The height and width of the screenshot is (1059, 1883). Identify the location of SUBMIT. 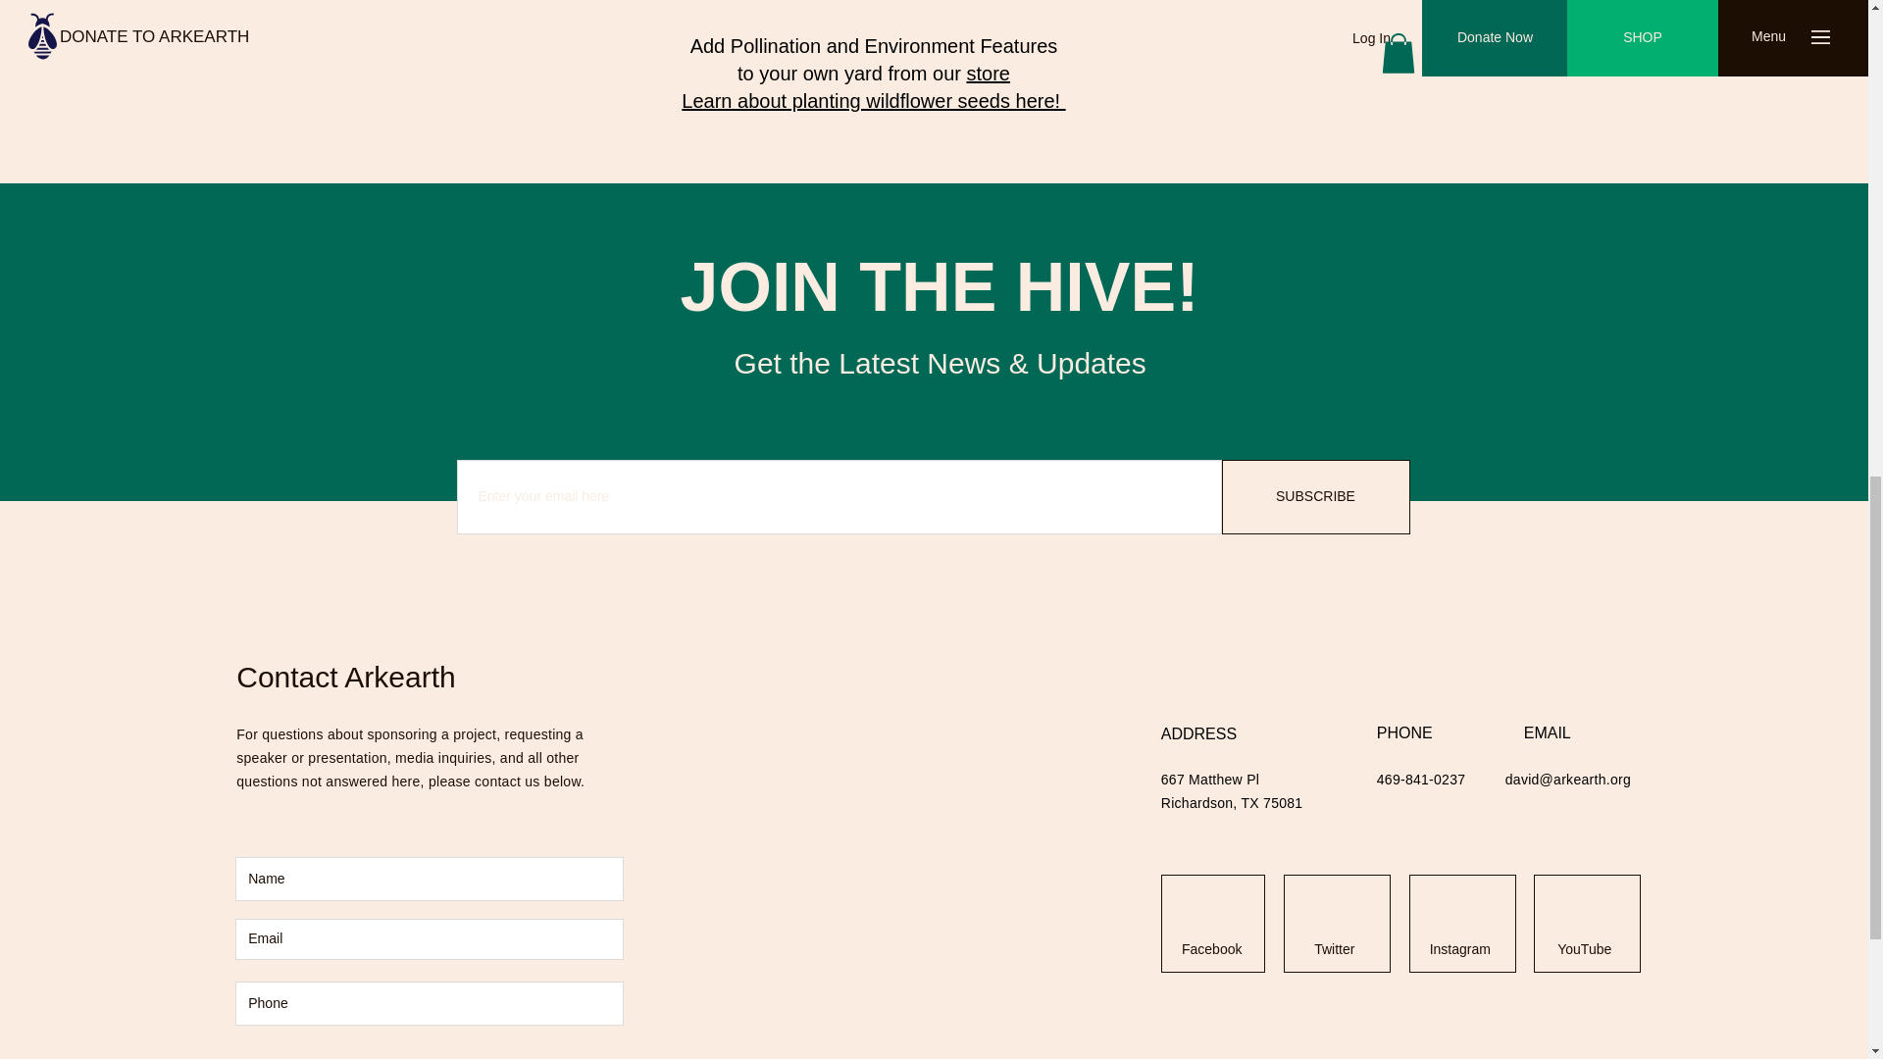
(595, 1055).